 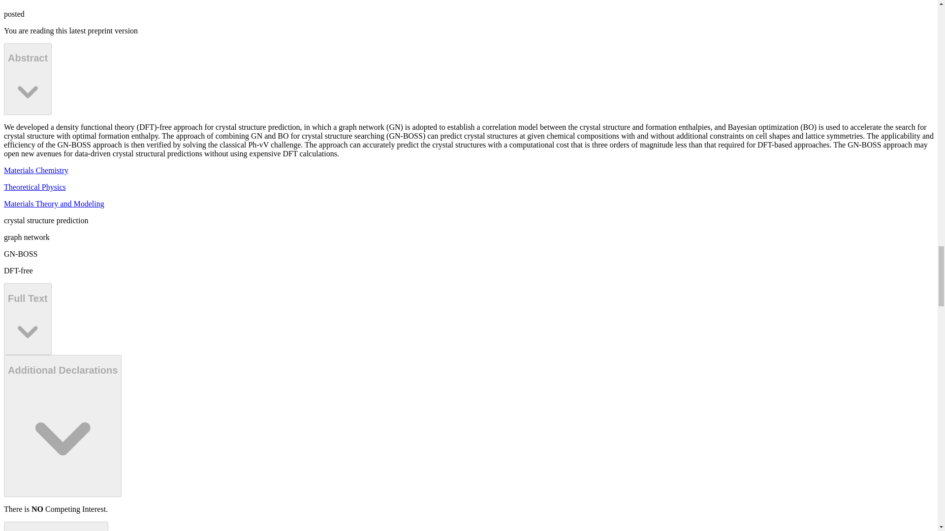 What do you see at coordinates (35, 170) in the screenshot?
I see `Materials Chemistry` at bounding box center [35, 170].